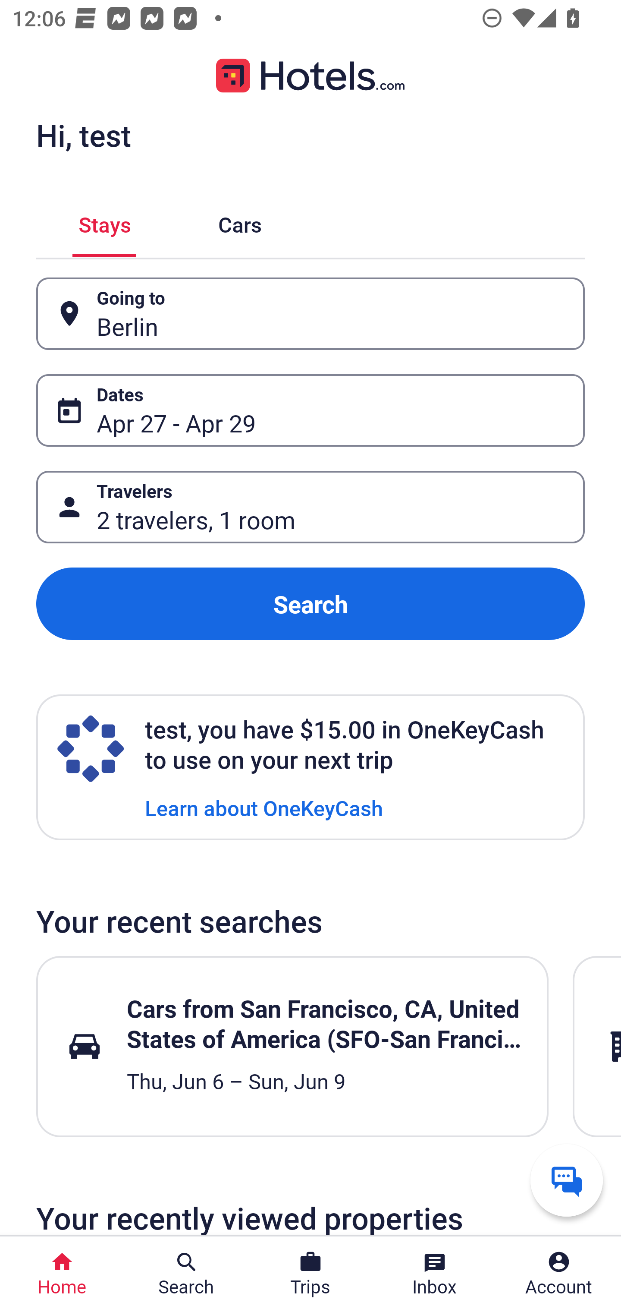 The width and height of the screenshot is (621, 1312). I want to click on Travelers Button 2 travelers, 1 room, so click(310, 507).